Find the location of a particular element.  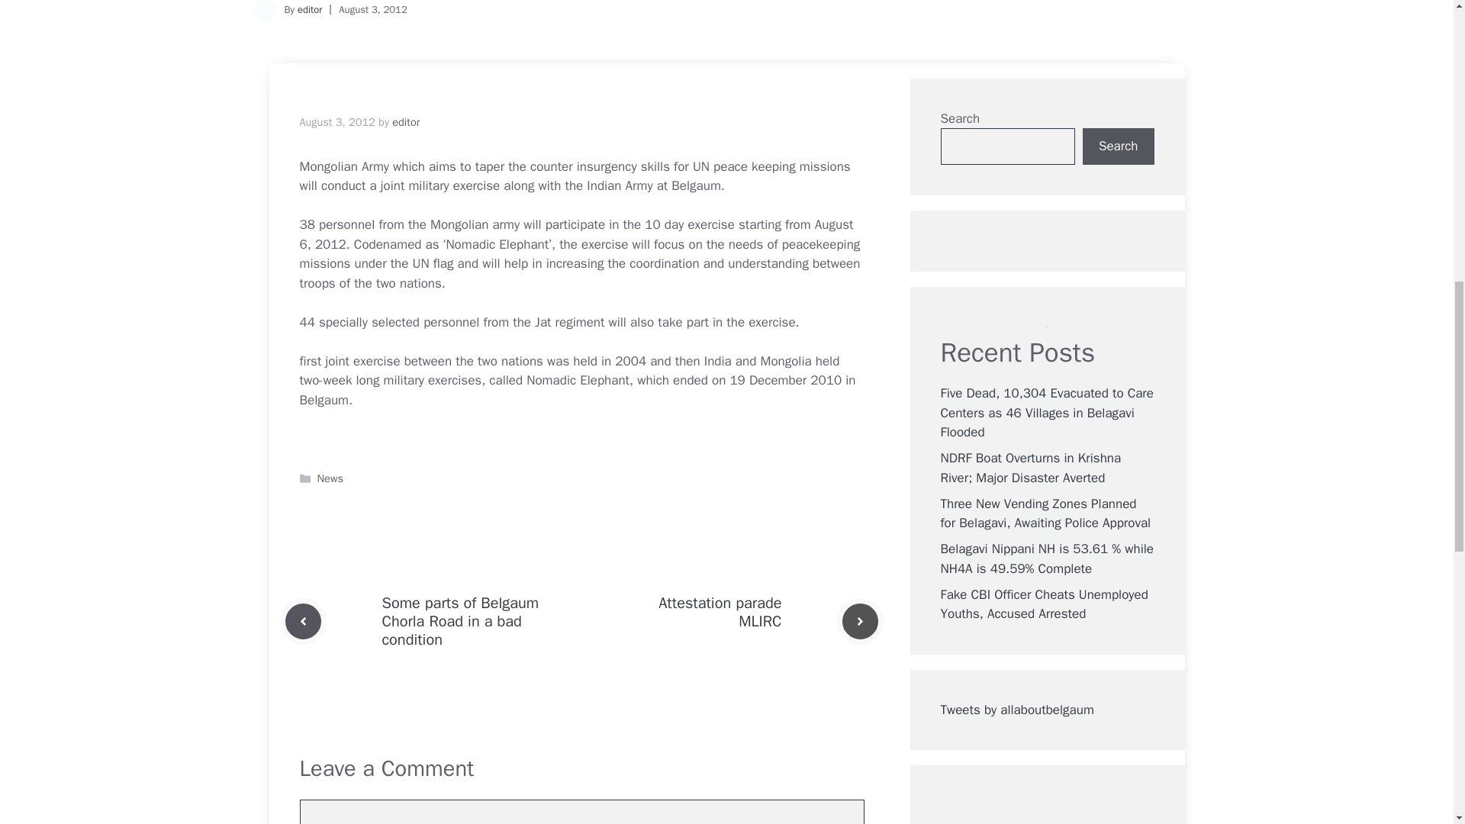

Search is located at coordinates (1118, 146).